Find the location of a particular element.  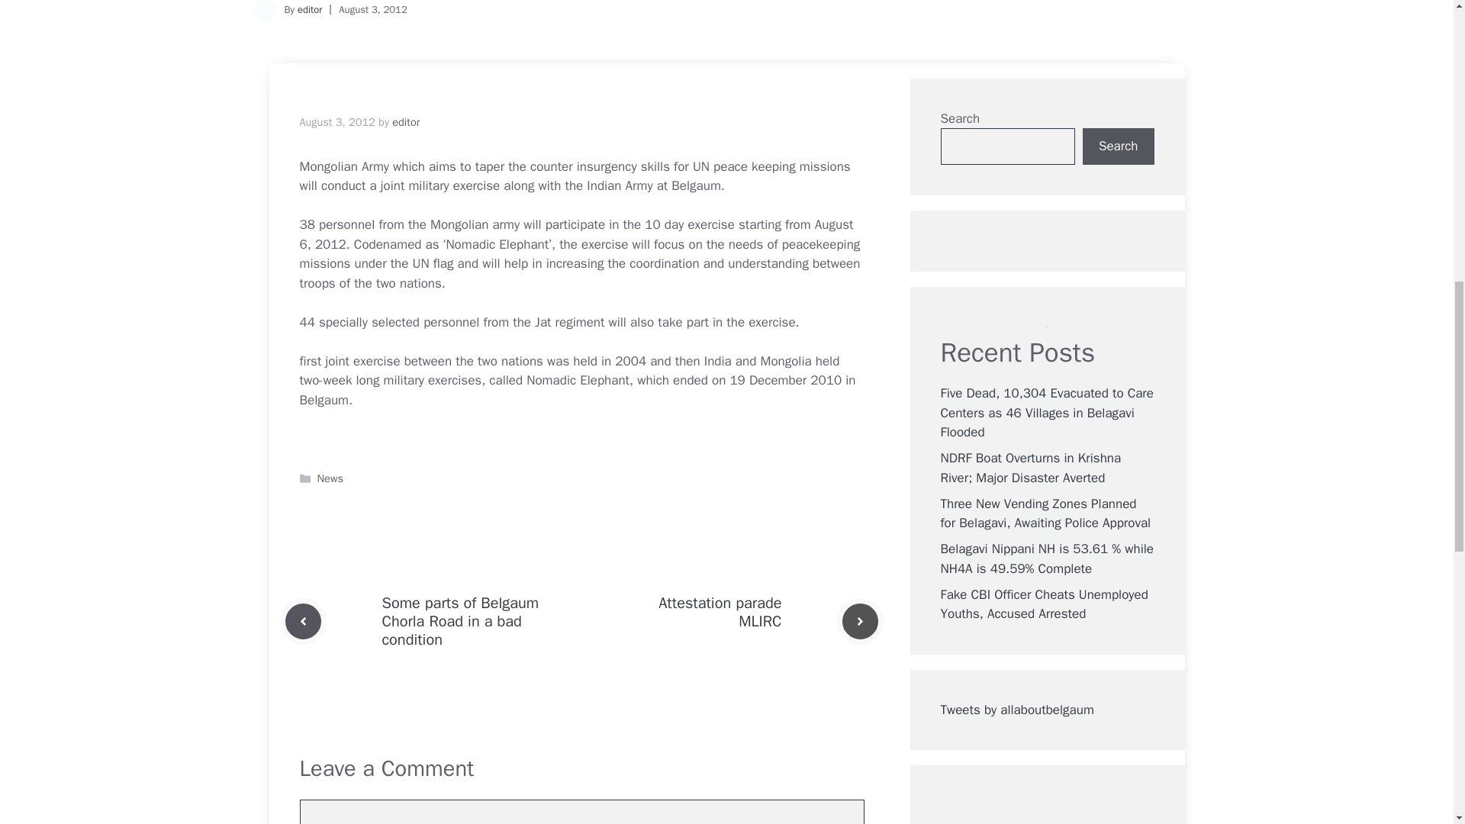

Search is located at coordinates (1118, 146).